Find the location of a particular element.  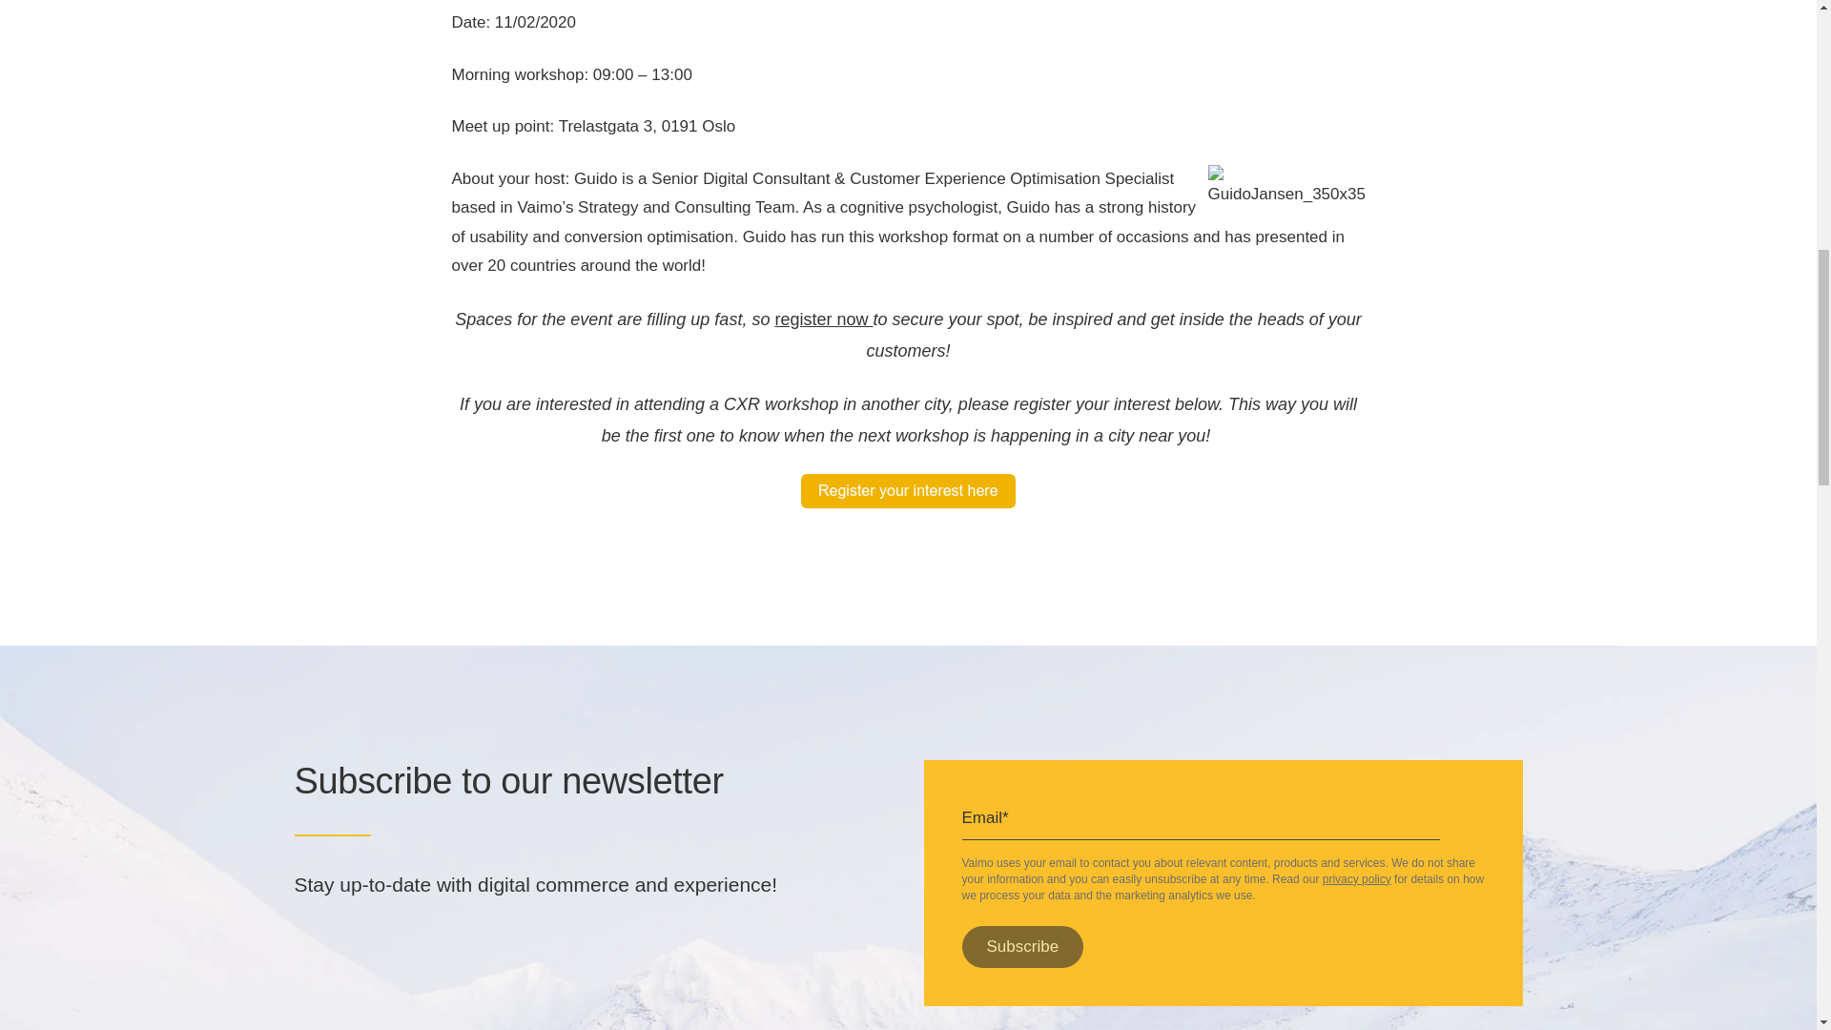

Subscribe is located at coordinates (1022, 946).